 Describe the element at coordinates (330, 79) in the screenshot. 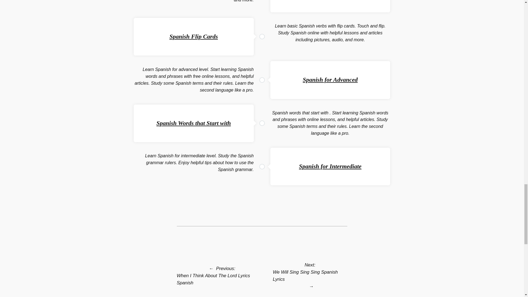

I see `Spanish for Advanced` at that location.